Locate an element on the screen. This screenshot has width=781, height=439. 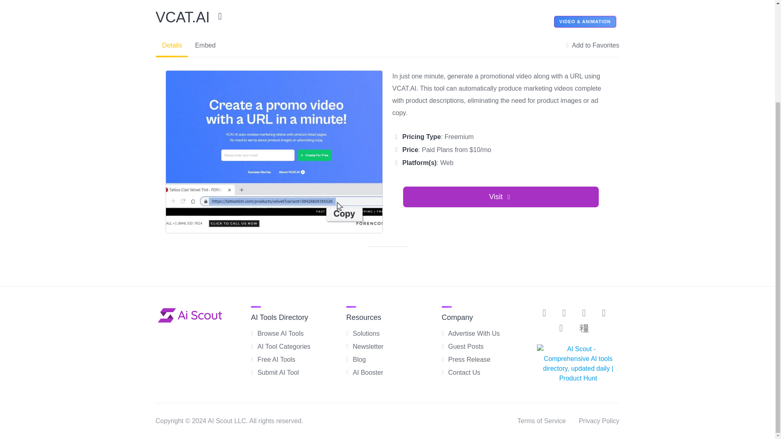
Browse AI Tools is located at coordinates (281, 333).